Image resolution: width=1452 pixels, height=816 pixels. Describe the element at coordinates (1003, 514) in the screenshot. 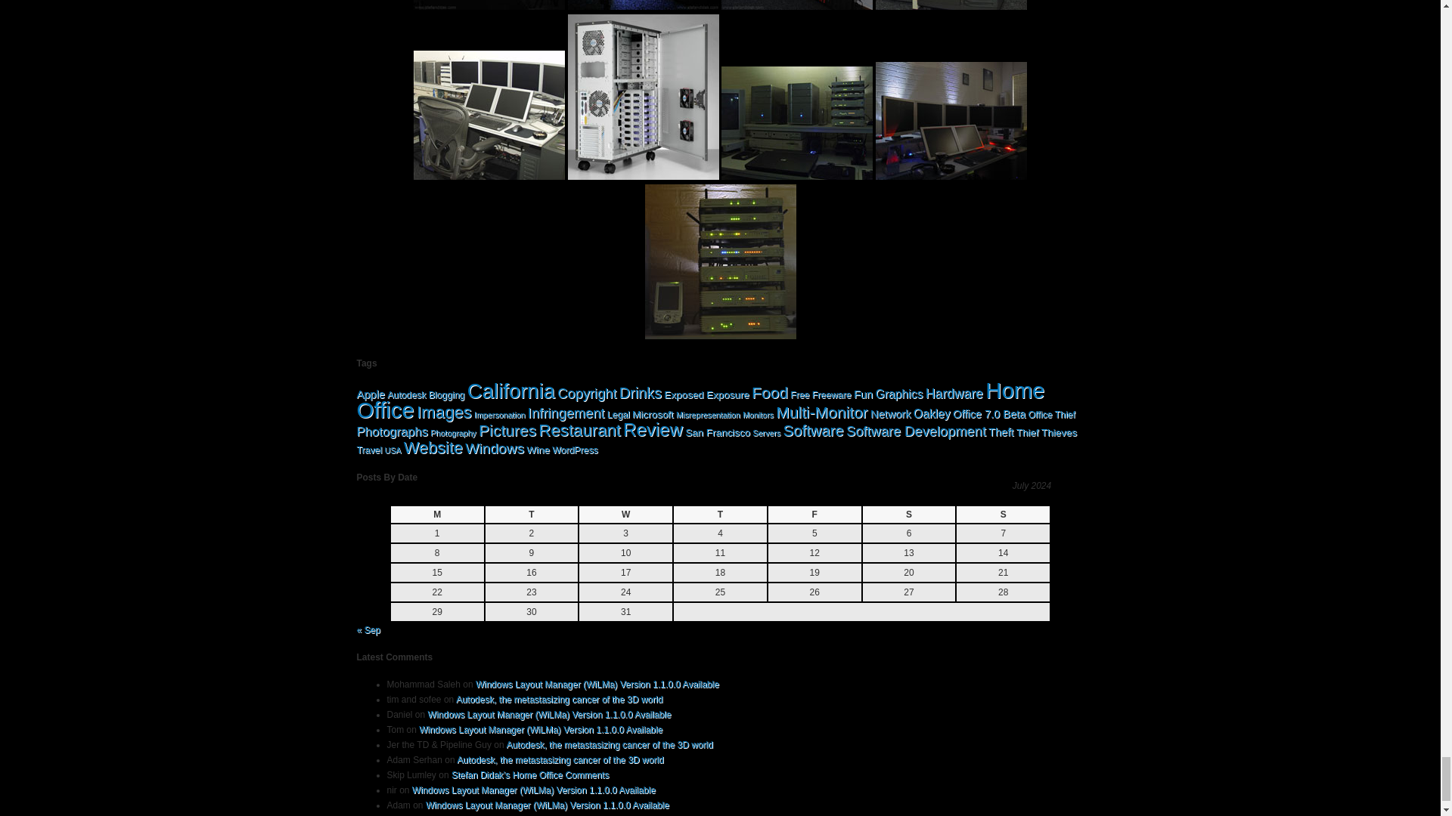

I see `Sunday` at that location.